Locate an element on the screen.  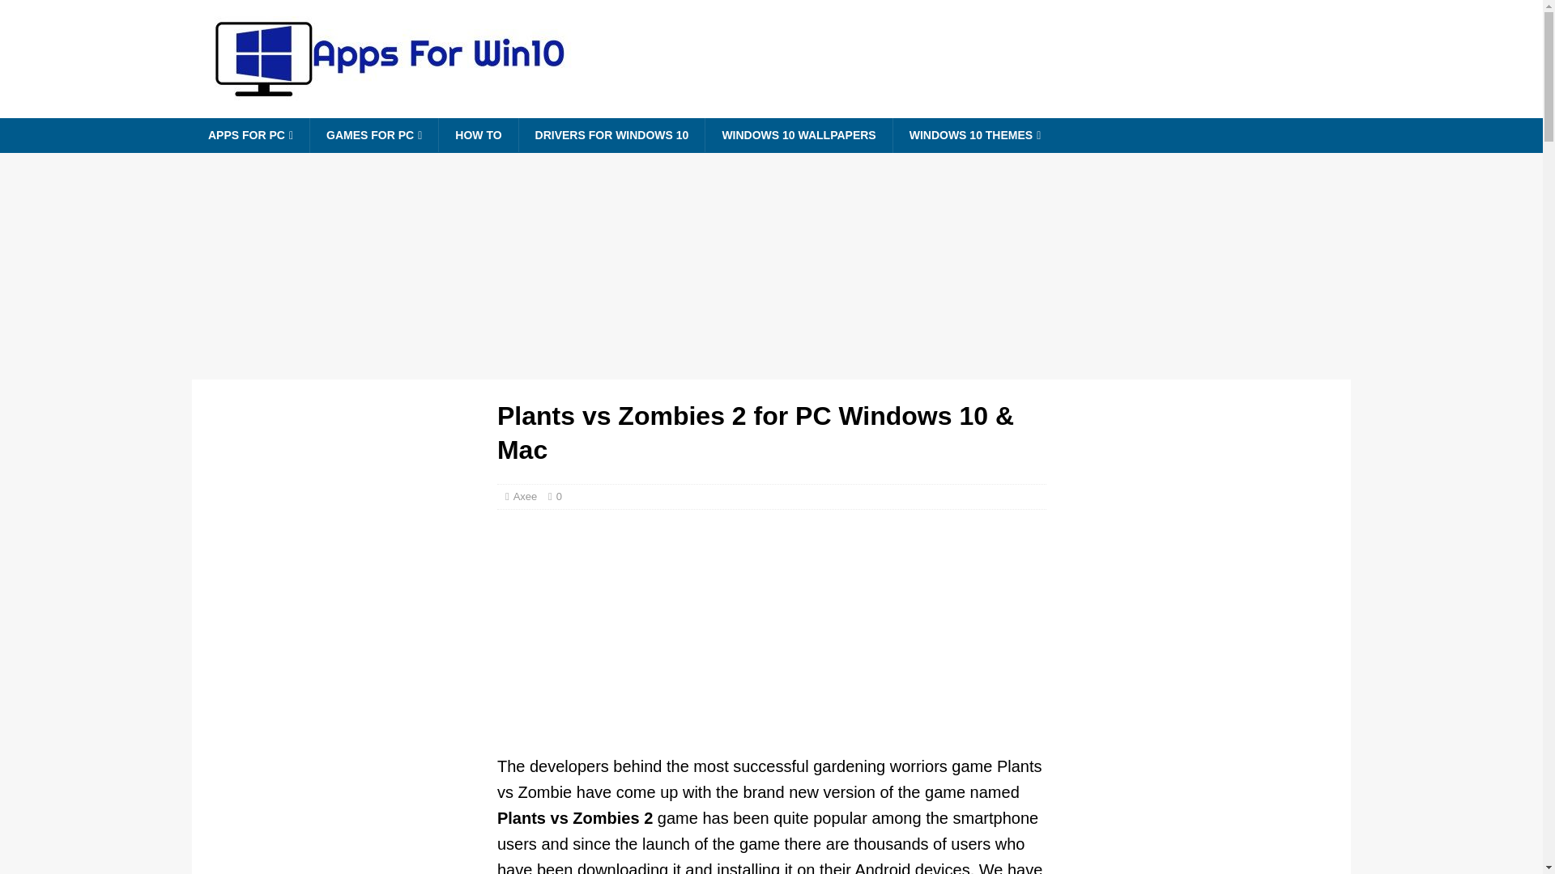
DRIVERS FOR WINDOWS 10 is located at coordinates (611, 134).